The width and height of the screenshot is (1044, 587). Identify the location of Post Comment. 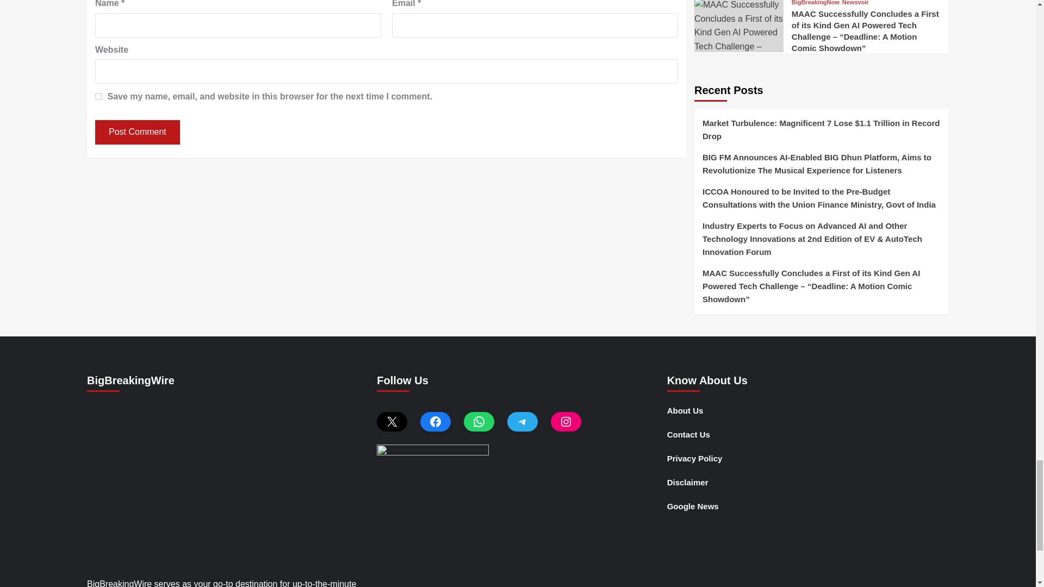
(137, 132).